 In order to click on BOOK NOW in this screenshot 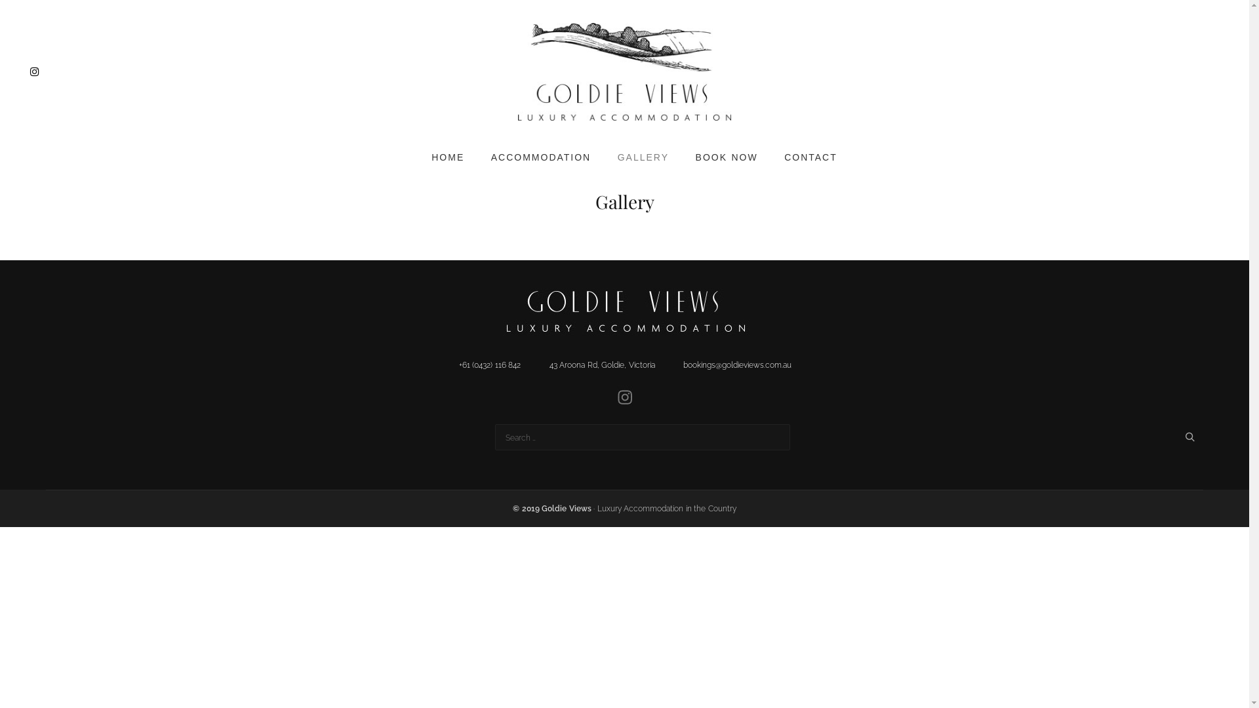, I will do `click(727, 157)`.